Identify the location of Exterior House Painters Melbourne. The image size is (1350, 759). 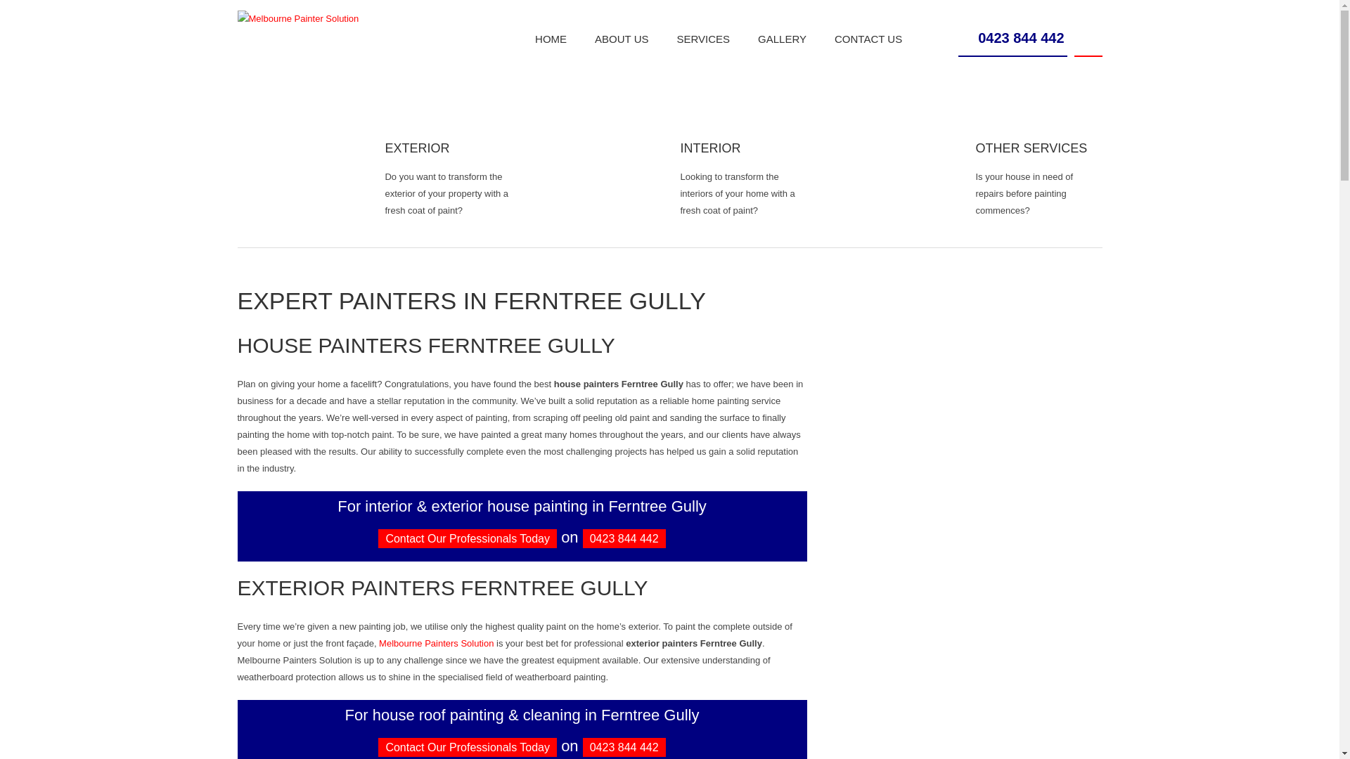
(934, 434).